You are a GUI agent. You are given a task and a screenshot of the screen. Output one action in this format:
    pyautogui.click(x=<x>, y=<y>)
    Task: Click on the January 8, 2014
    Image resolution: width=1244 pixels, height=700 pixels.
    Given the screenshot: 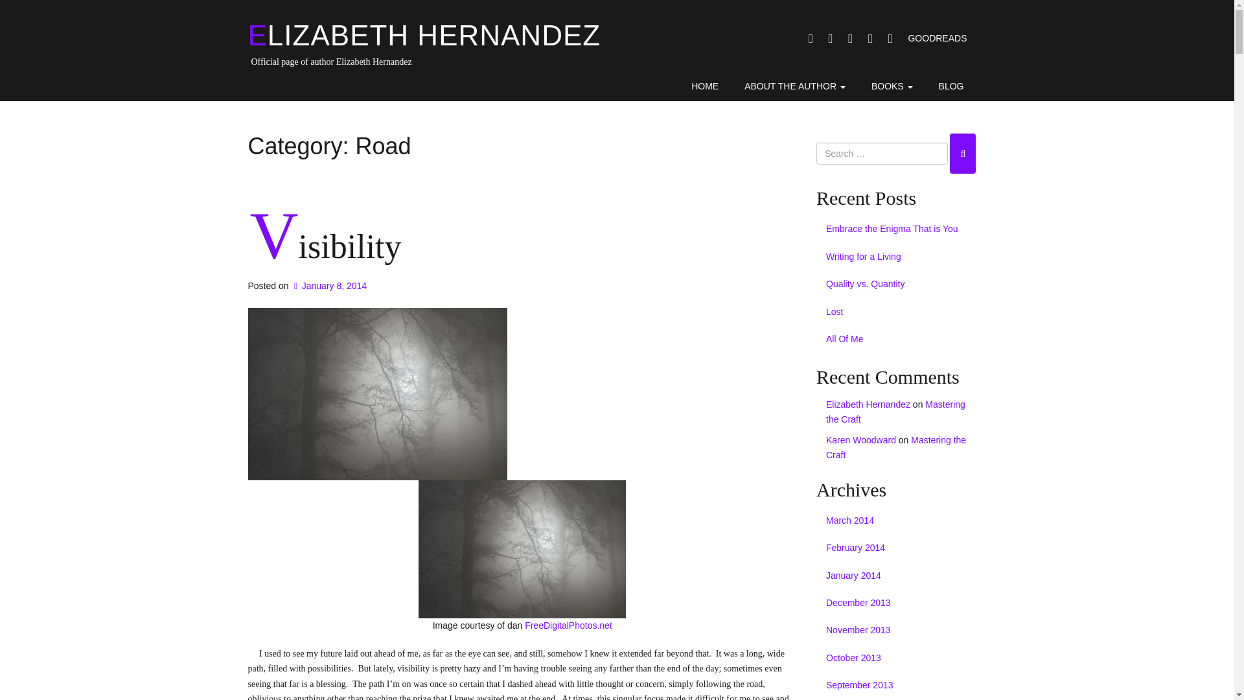 What is the action you would take?
    pyautogui.click(x=329, y=286)
    